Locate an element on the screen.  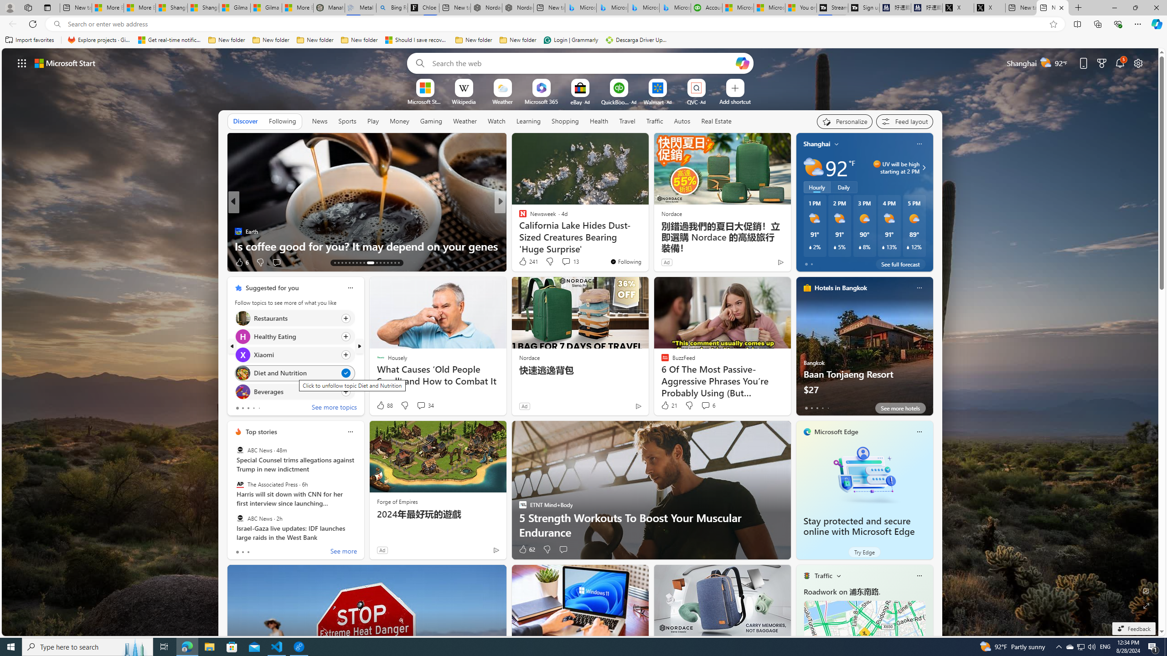
View comments 13 Comment is located at coordinates (570, 261).